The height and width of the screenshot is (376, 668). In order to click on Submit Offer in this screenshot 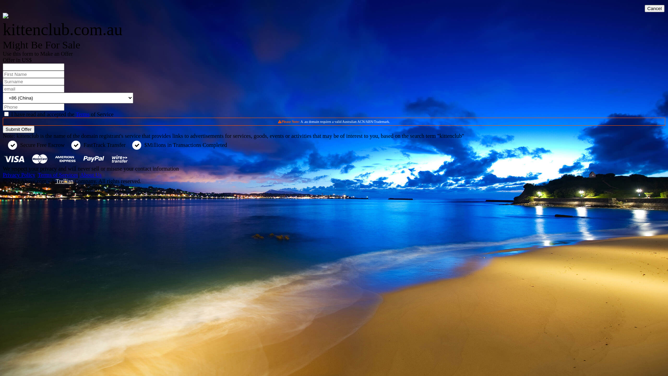, I will do `click(19, 130)`.